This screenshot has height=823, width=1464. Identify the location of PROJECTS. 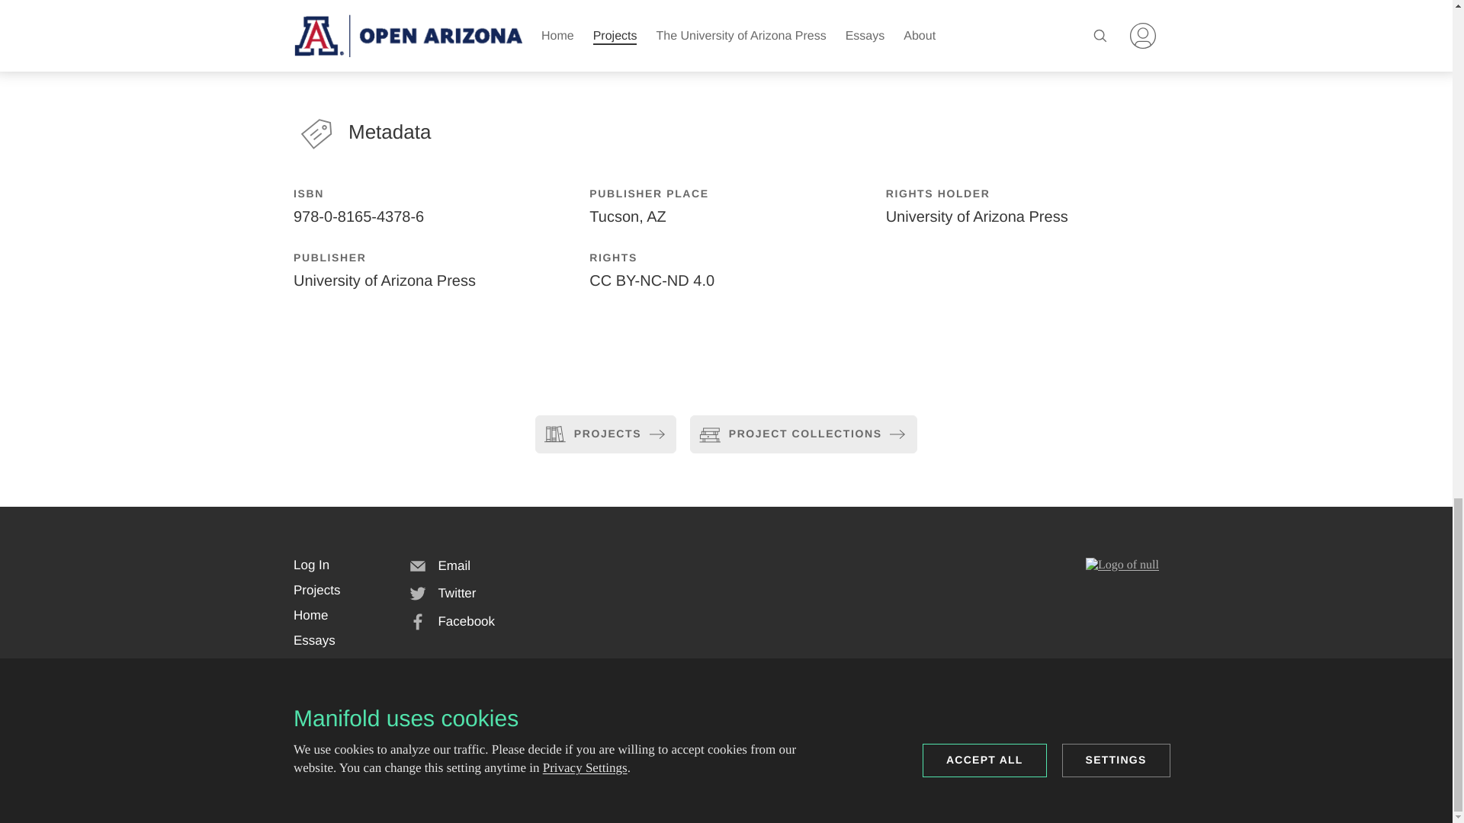
(605, 434).